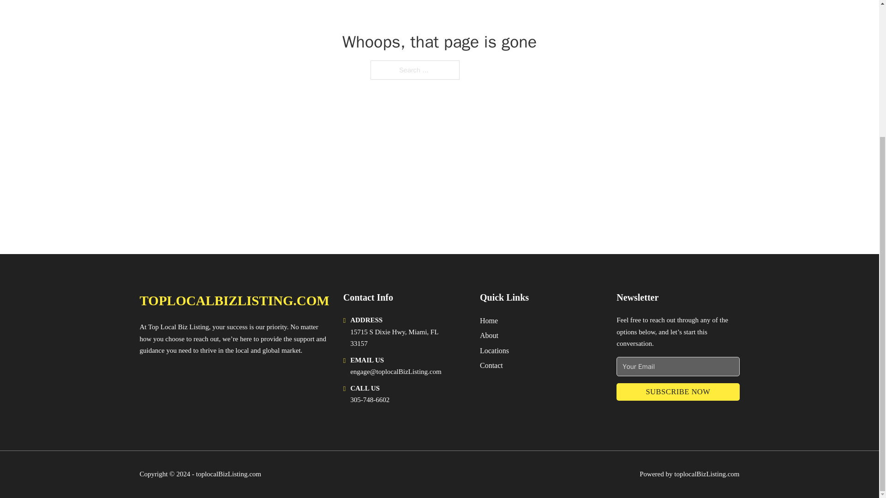  I want to click on TOPLOCALBIZLISTING.COM, so click(233, 301).